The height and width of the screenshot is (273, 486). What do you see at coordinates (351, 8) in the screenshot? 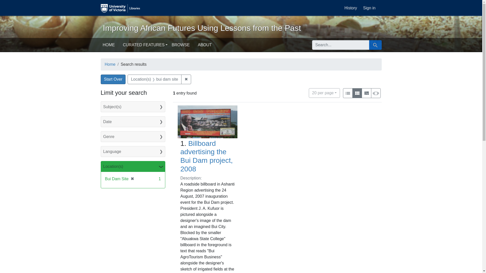
I see `History` at bounding box center [351, 8].